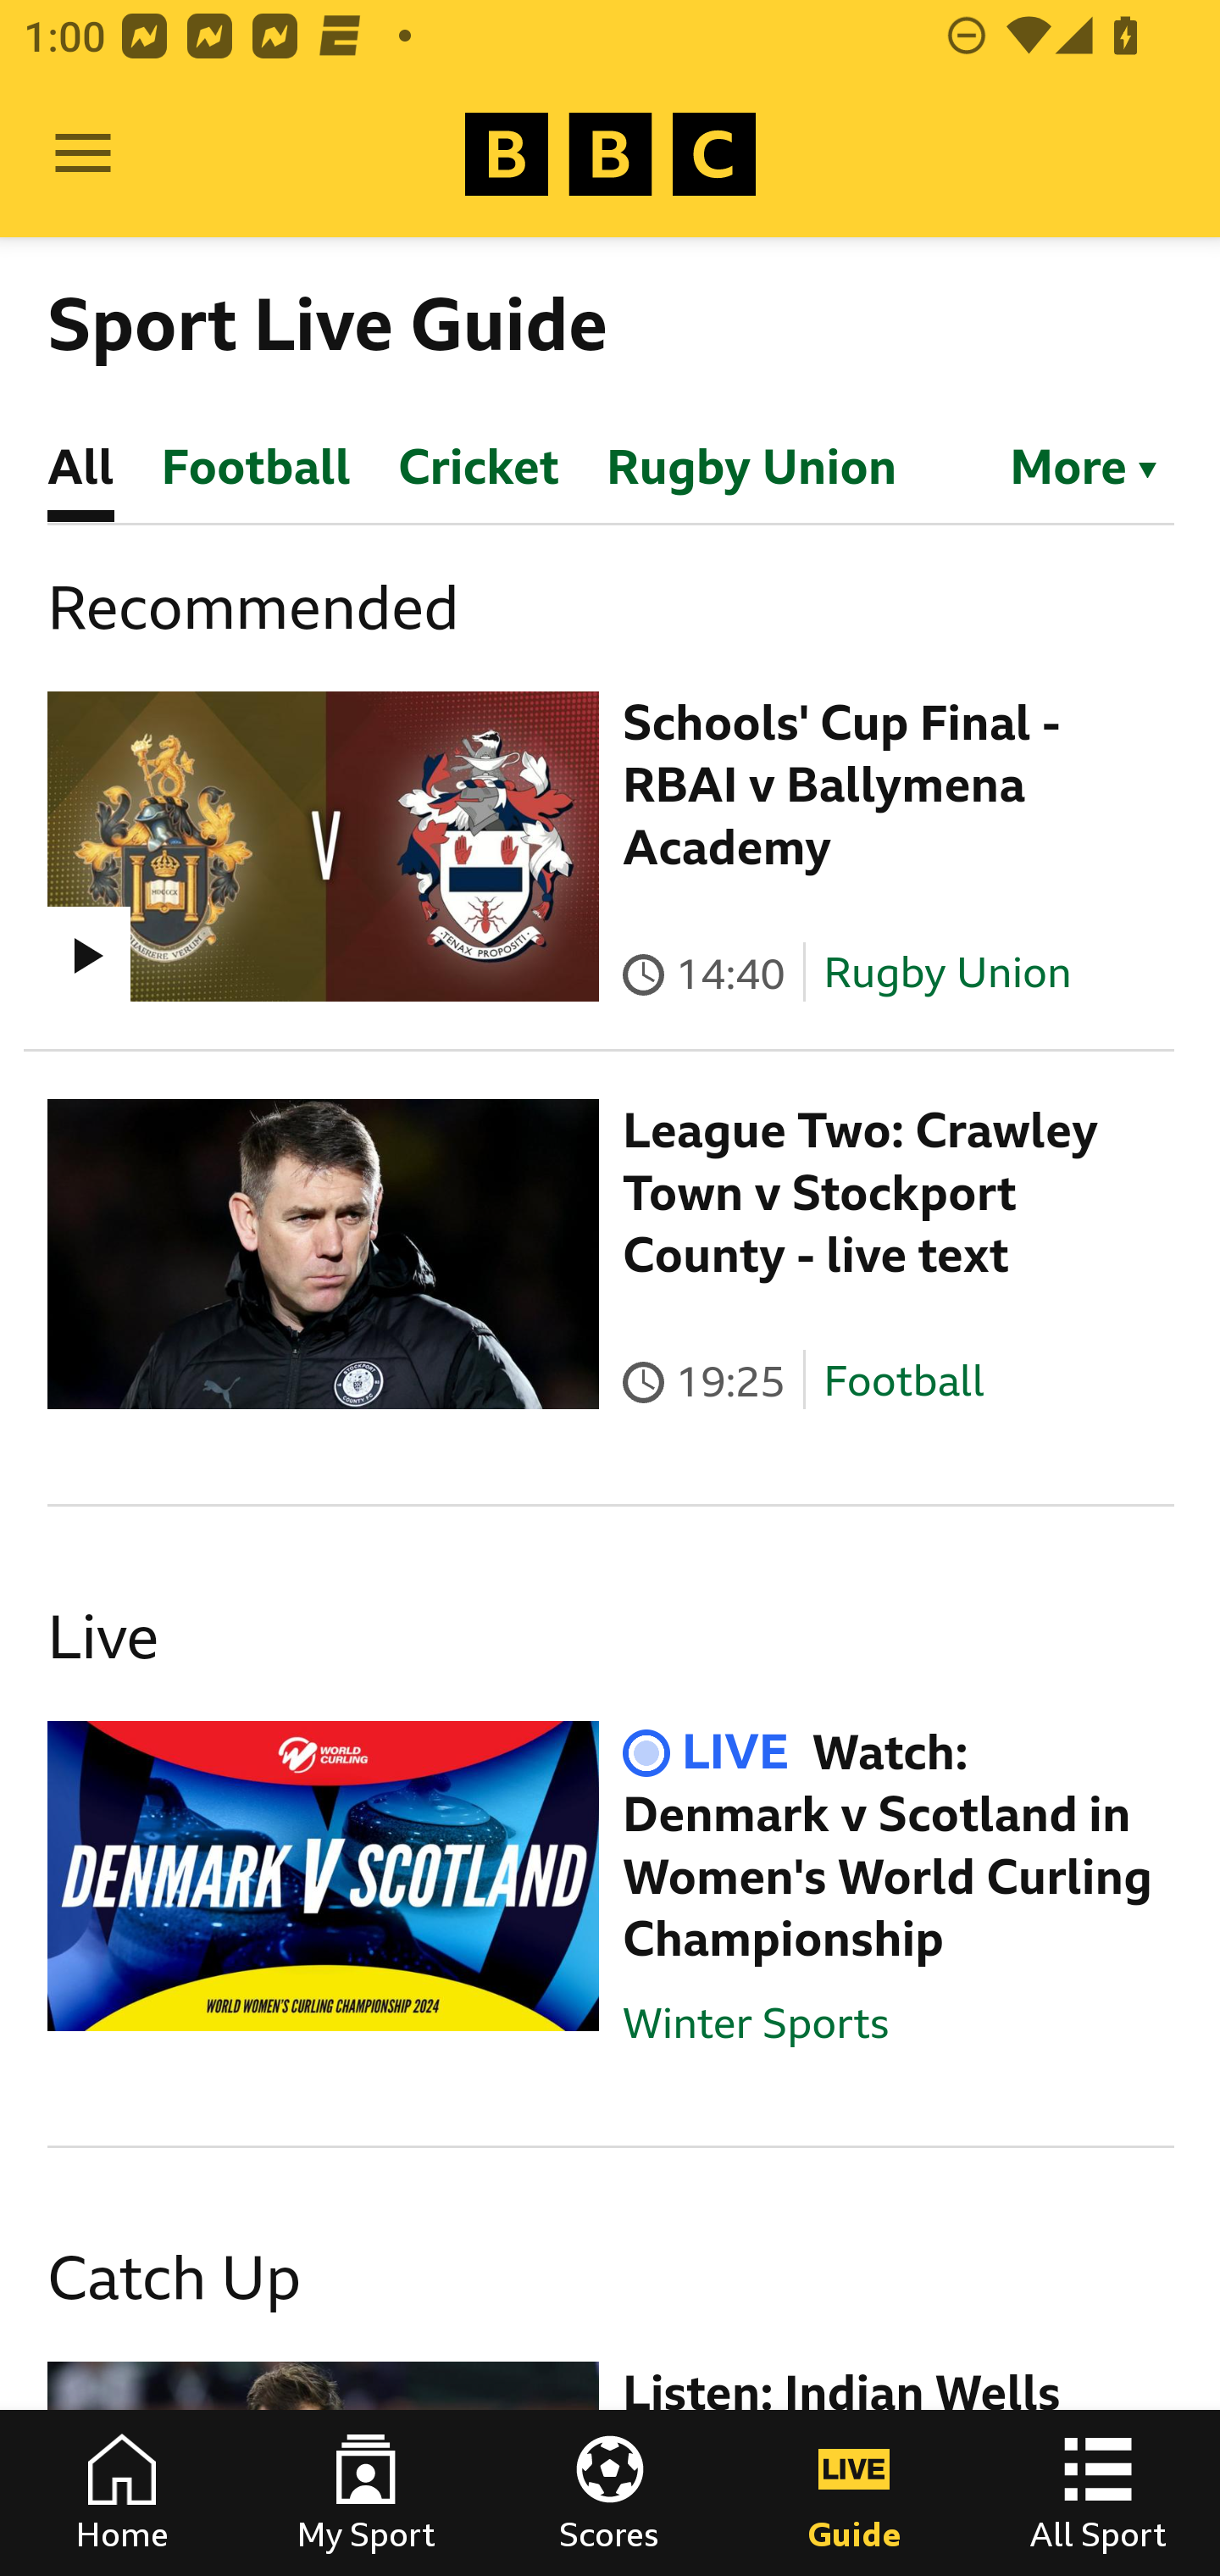 This screenshot has height=2576, width=1220. I want to click on Schools' Cup Final - RBAI v Ballymena Academy, so click(841, 785).